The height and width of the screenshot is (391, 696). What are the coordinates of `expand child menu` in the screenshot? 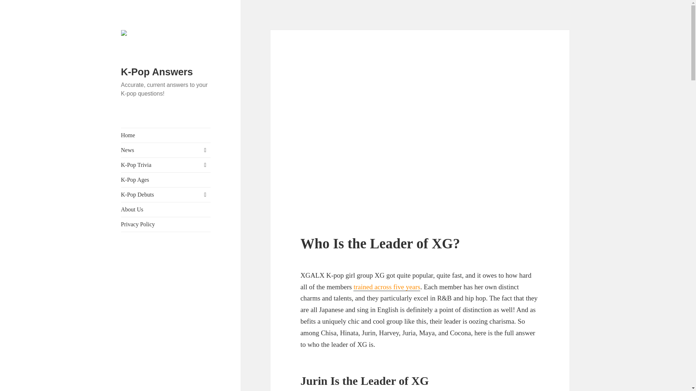 It's located at (205, 195).